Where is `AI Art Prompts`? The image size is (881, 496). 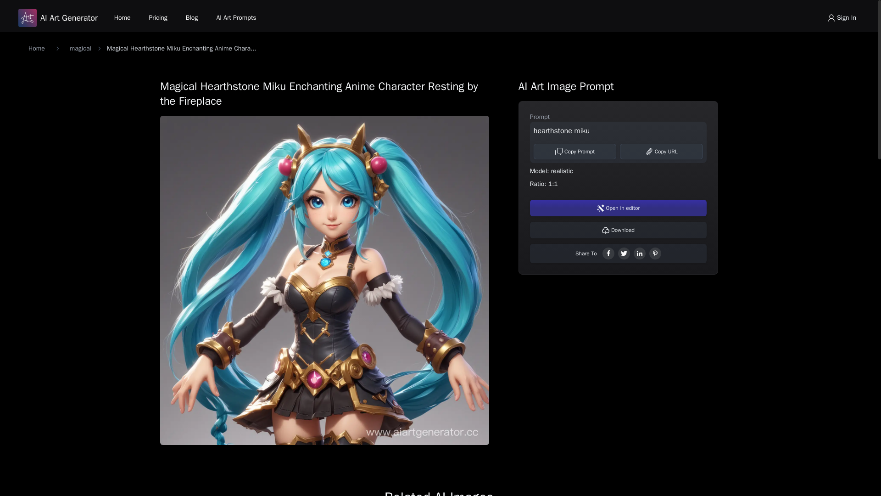
AI Art Prompts is located at coordinates (236, 17).